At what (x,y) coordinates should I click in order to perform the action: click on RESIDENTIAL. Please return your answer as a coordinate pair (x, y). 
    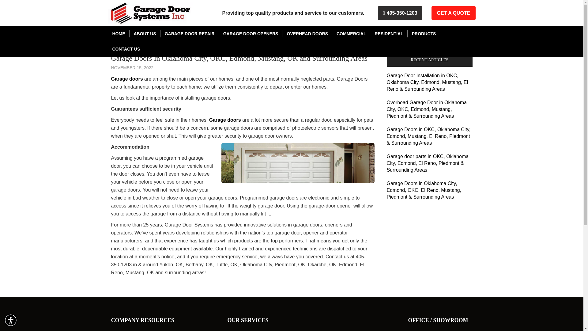
    Looking at the image, I should click on (389, 34).